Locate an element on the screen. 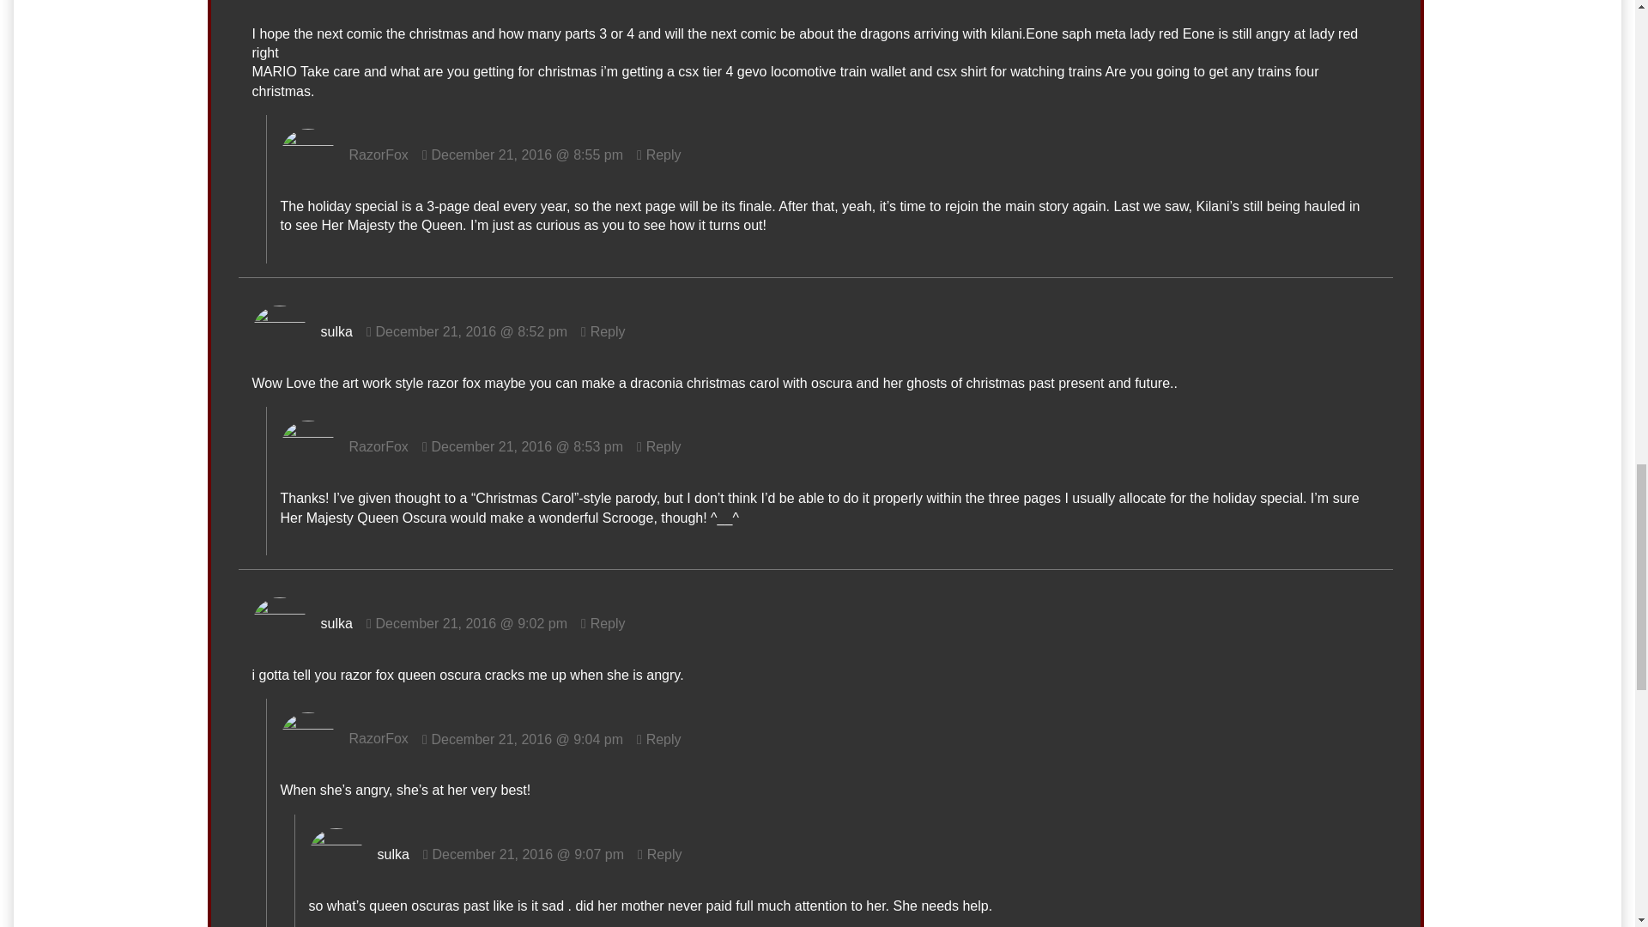 The width and height of the screenshot is (1648, 927). RazorFox is located at coordinates (379, 446).